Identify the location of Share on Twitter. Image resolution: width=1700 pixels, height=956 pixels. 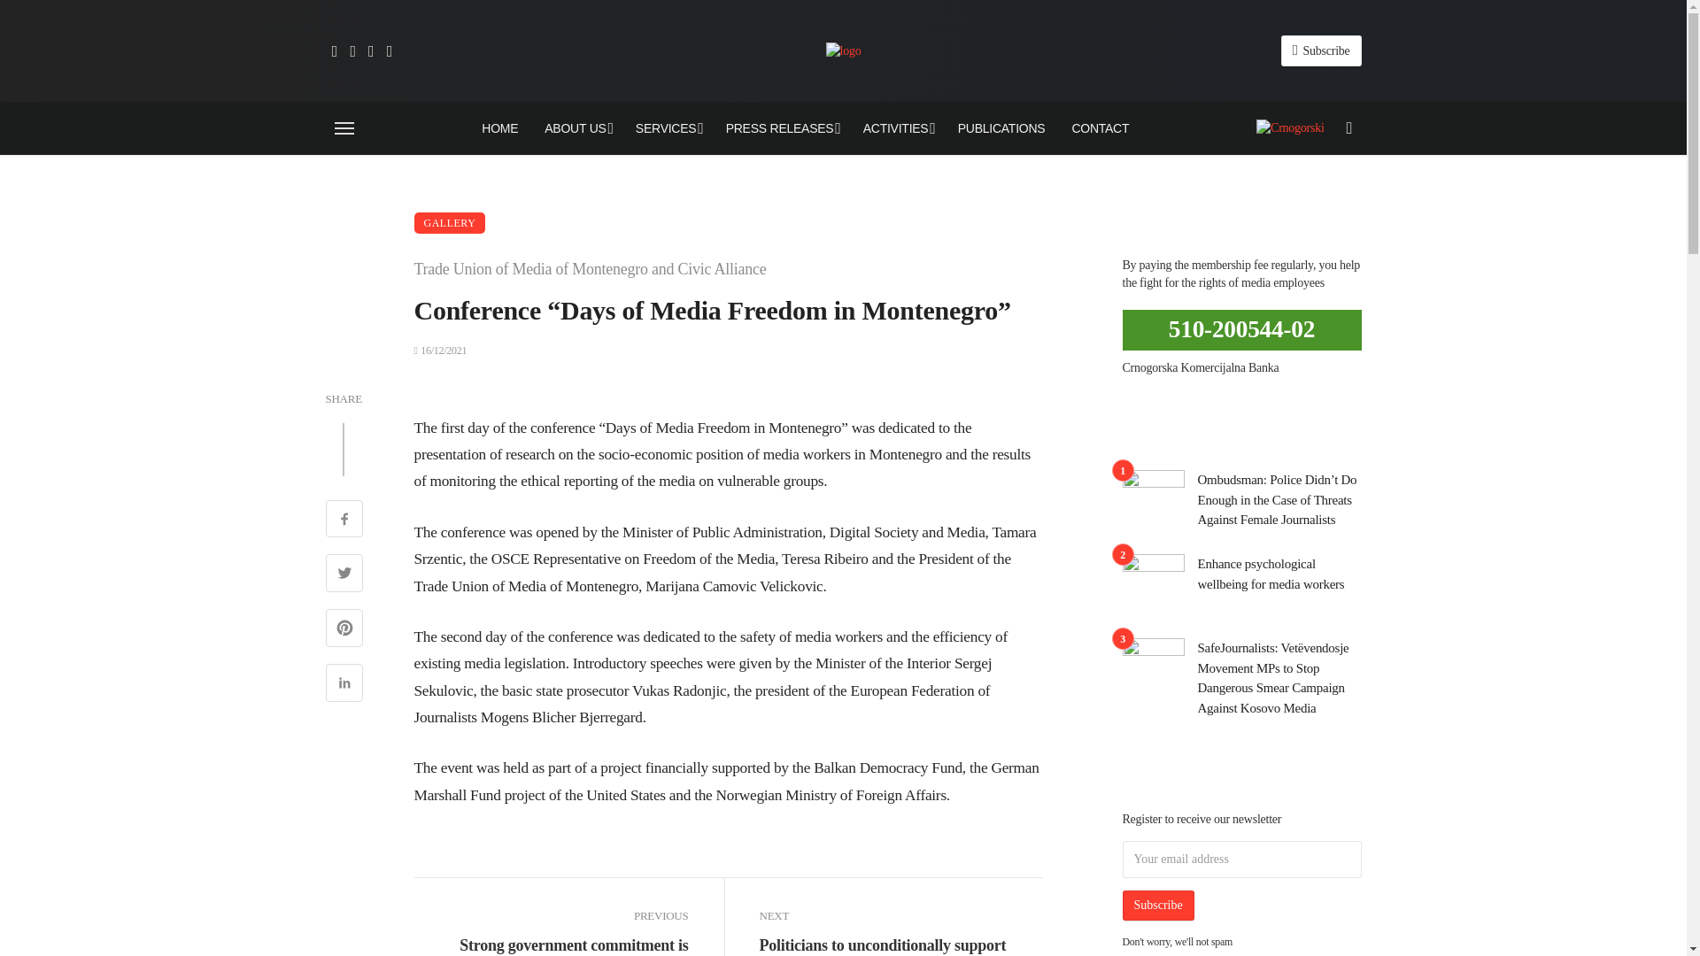
(344, 575).